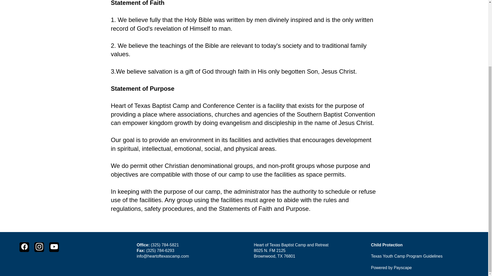 The height and width of the screenshot is (276, 492). I want to click on Texas Youth Camp Program Guidelines, so click(406, 256).